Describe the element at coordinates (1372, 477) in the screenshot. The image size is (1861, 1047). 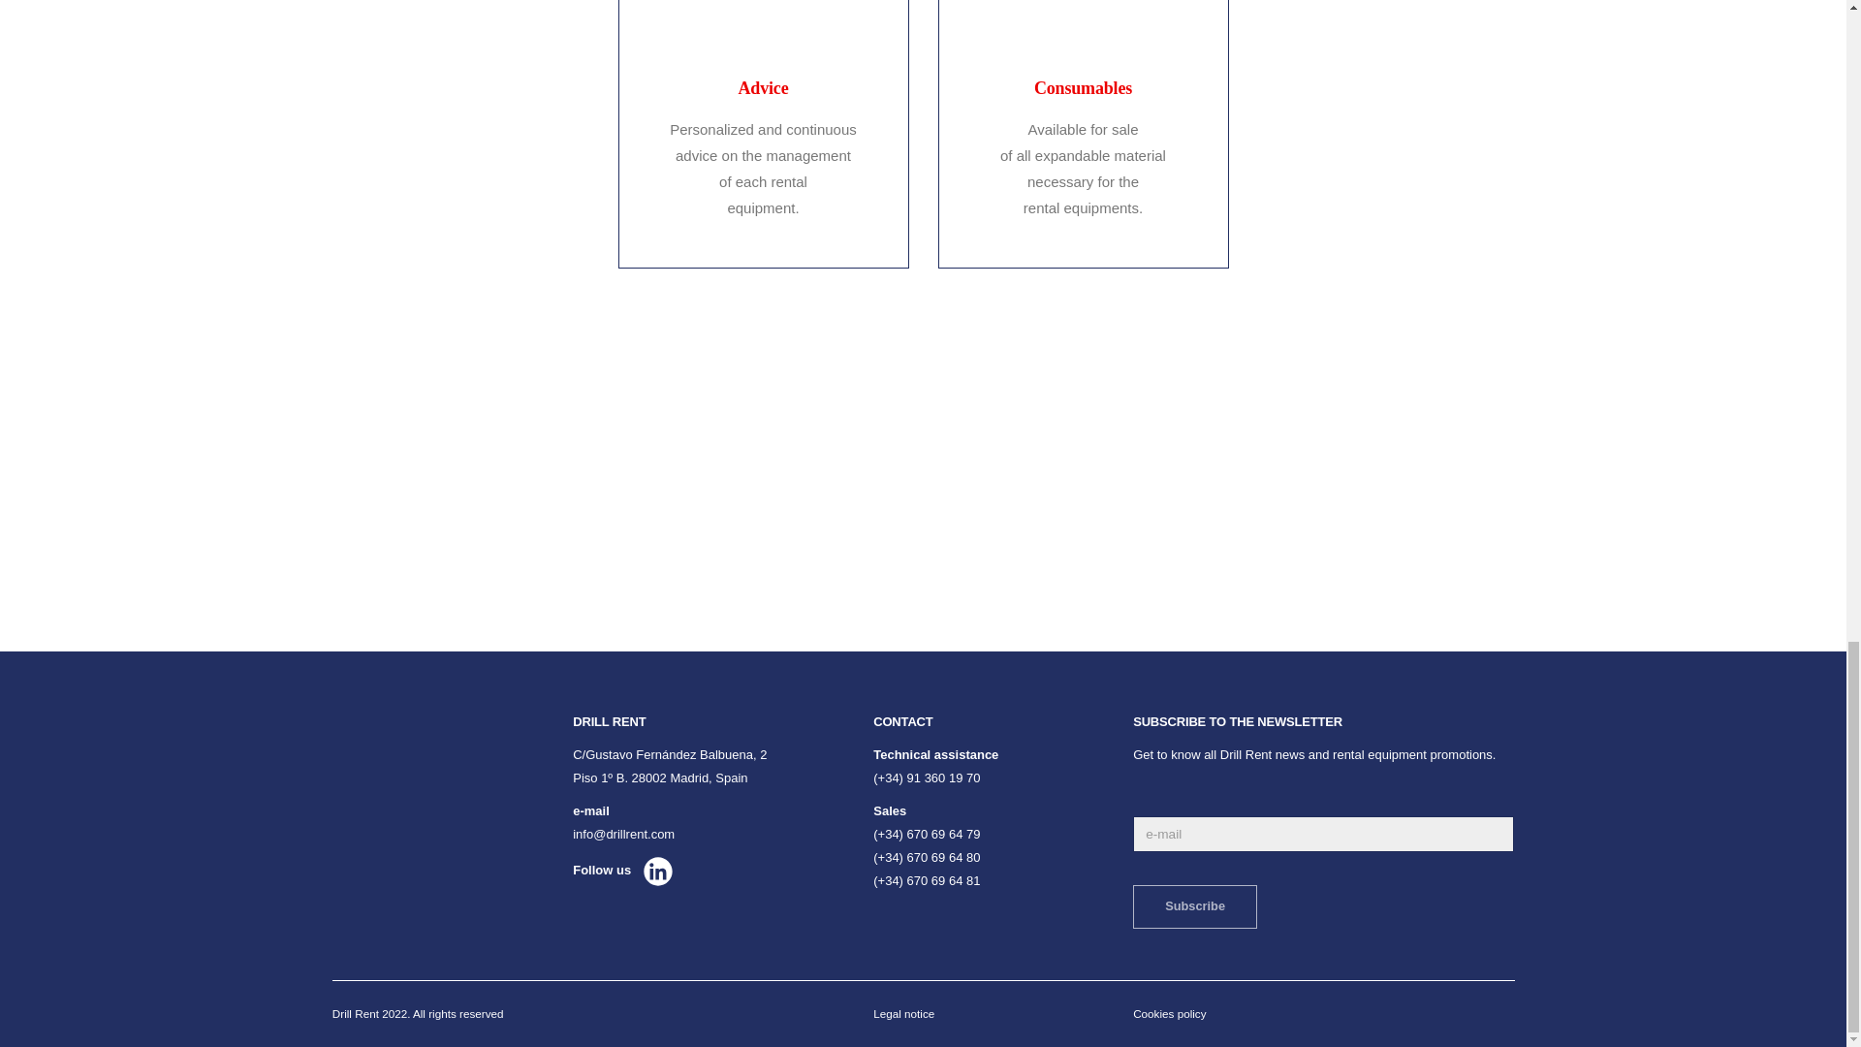
I see `FRASTE` at that location.